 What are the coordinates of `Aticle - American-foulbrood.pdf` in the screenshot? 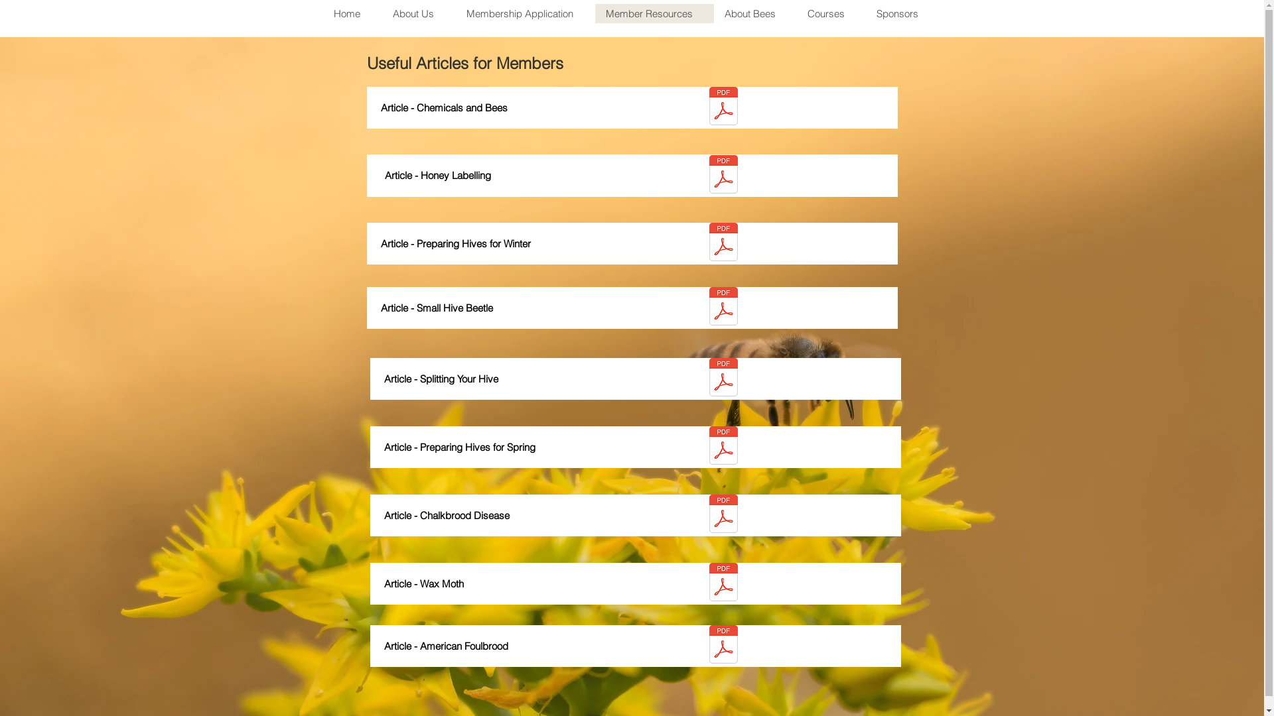 It's located at (723, 646).